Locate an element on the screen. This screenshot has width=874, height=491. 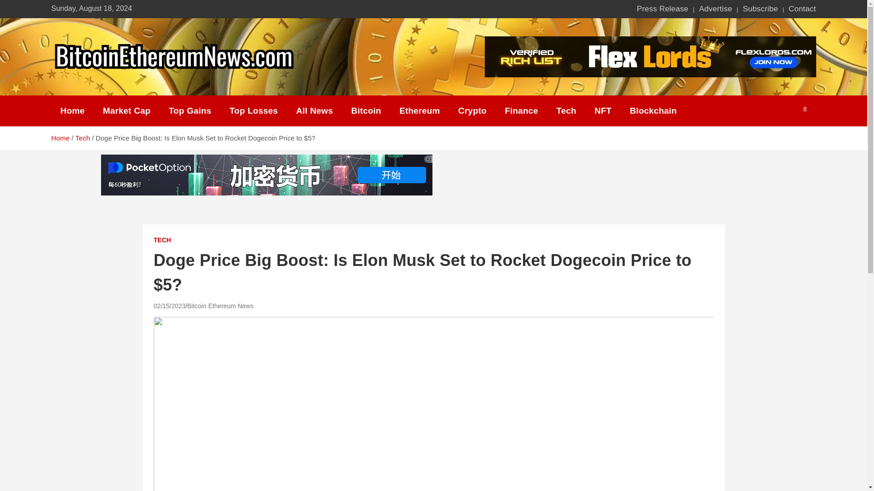
Subscribe is located at coordinates (760, 9).